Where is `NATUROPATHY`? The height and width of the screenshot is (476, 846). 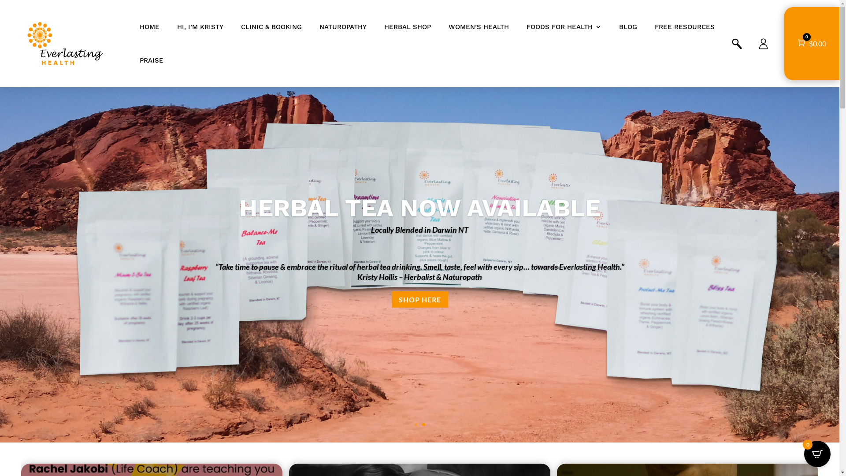
NATUROPATHY is located at coordinates (343, 27).